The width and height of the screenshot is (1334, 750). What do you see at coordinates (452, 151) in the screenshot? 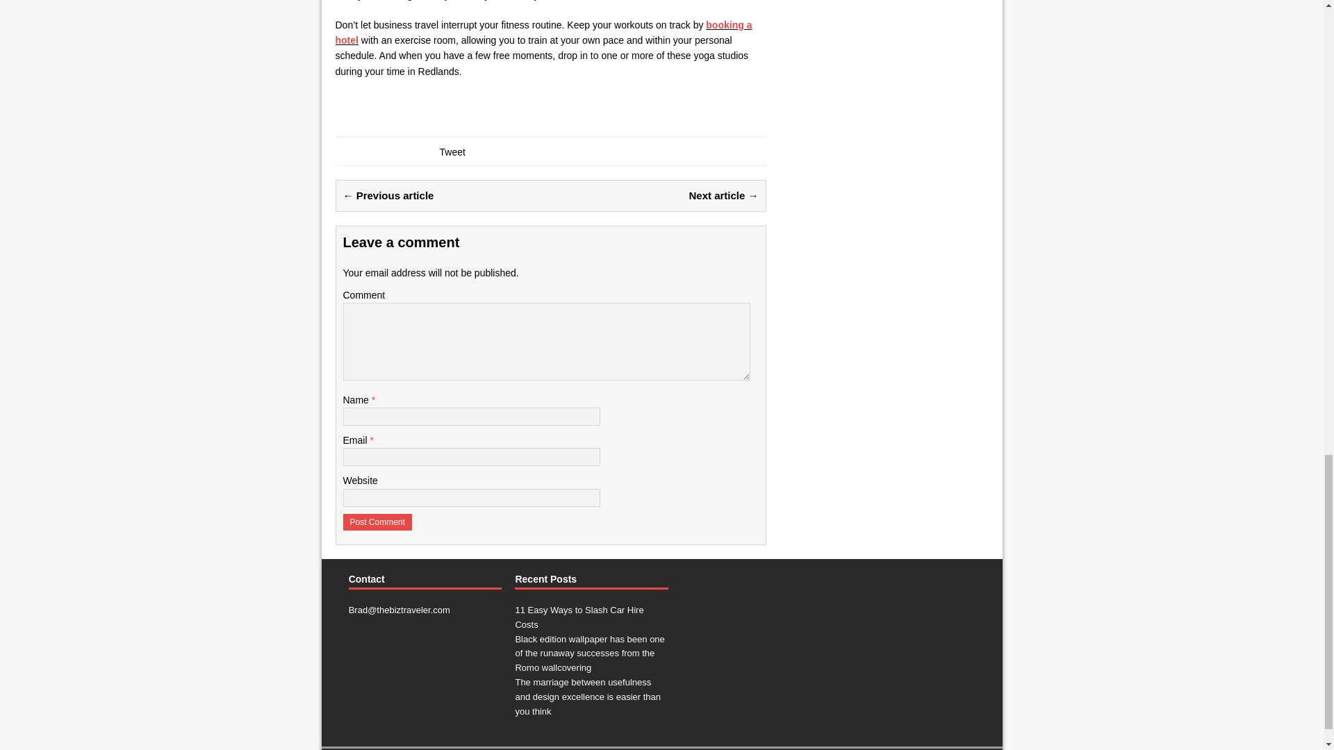
I see `Tweet` at bounding box center [452, 151].